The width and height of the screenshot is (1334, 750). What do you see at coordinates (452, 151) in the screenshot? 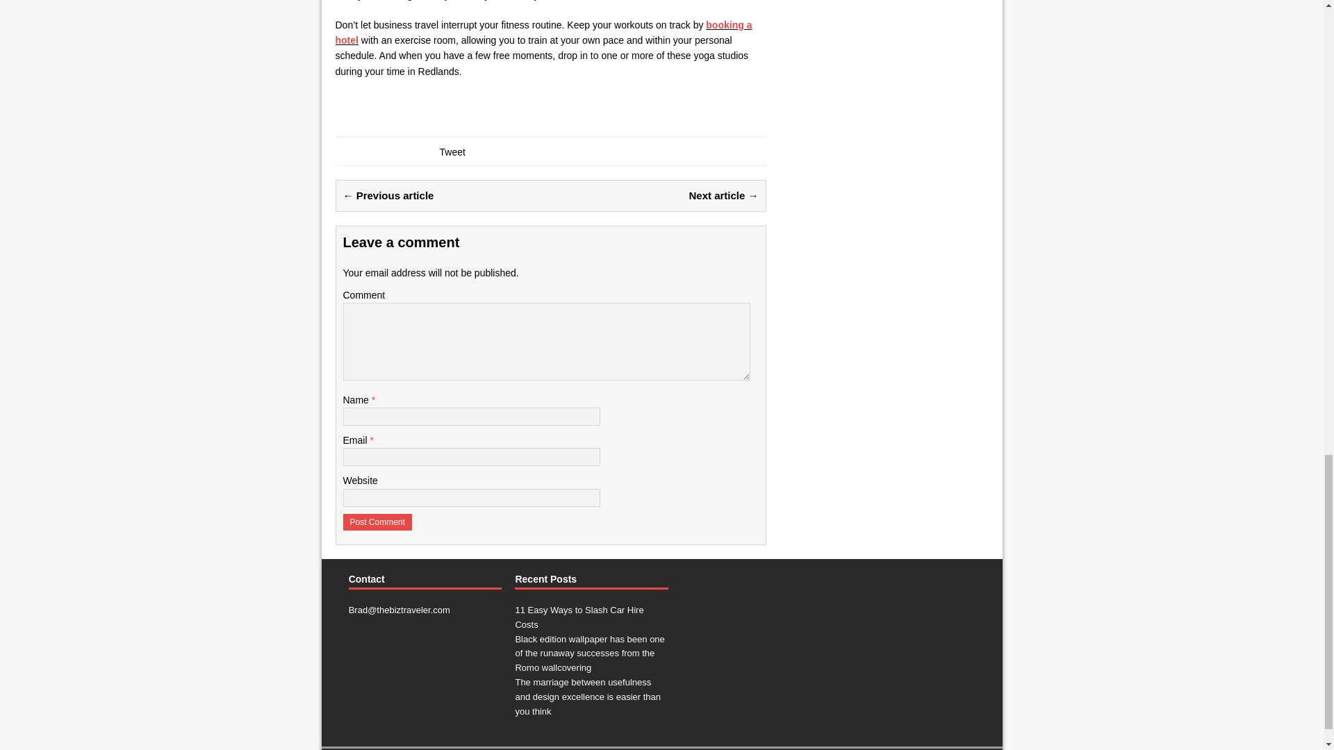
I see `Tweet` at bounding box center [452, 151].